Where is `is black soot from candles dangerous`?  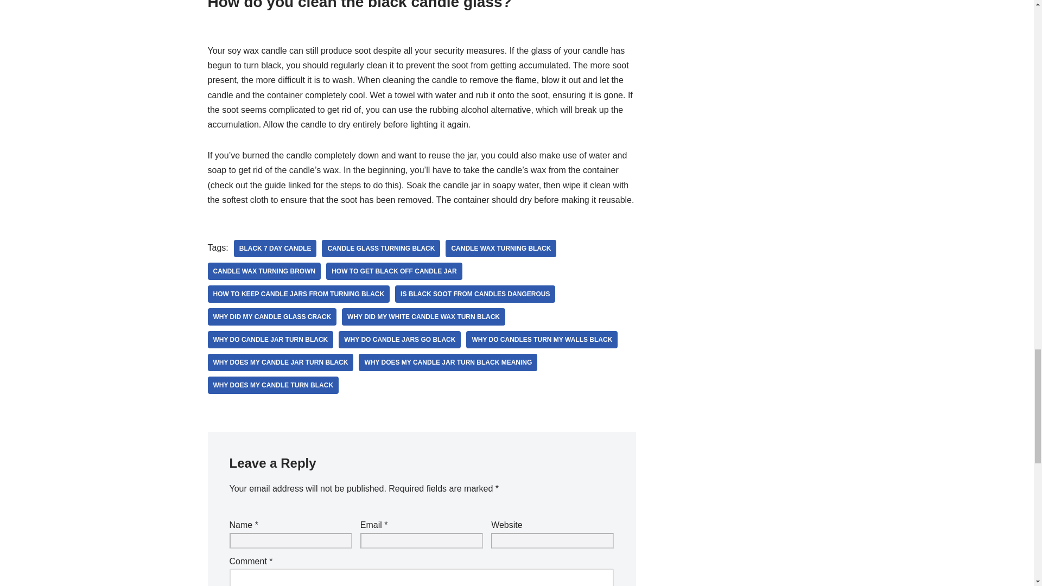 is black soot from candles dangerous is located at coordinates (475, 294).